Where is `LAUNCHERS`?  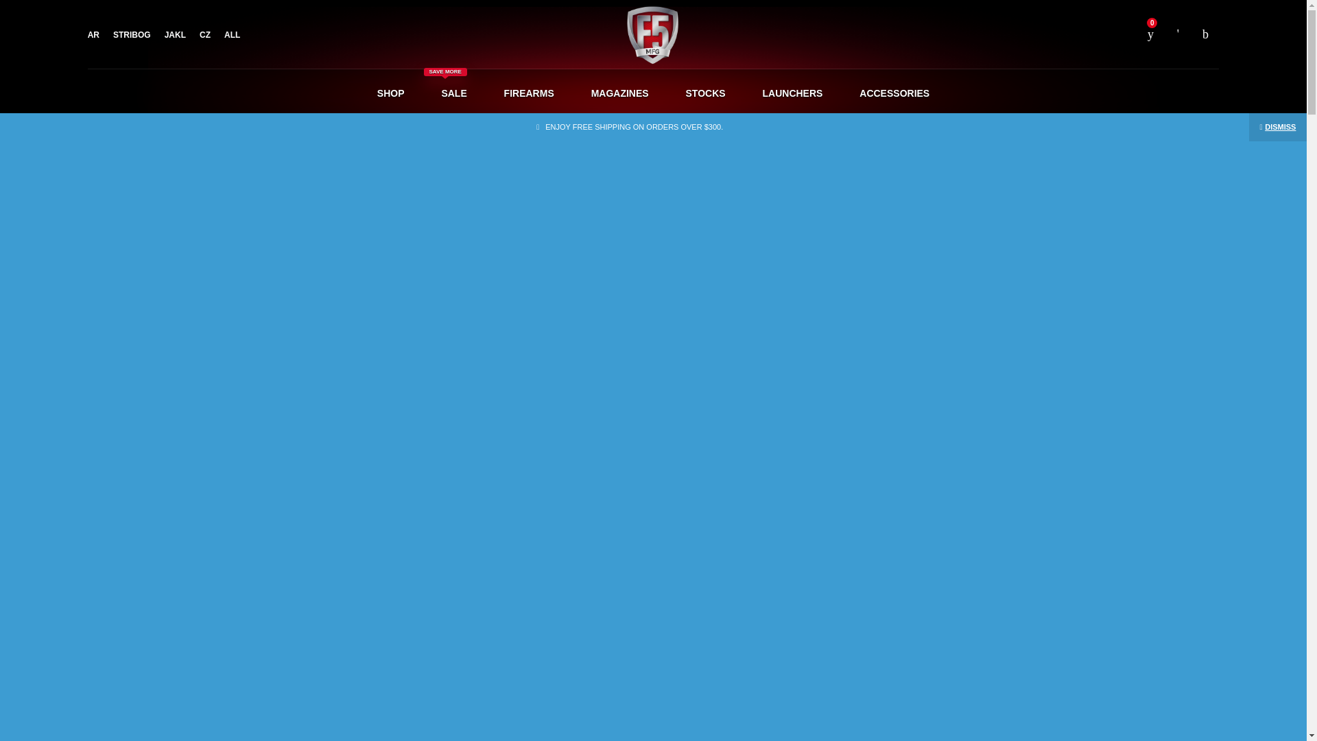 LAUNCHERS is located at coordinates (792, 93).